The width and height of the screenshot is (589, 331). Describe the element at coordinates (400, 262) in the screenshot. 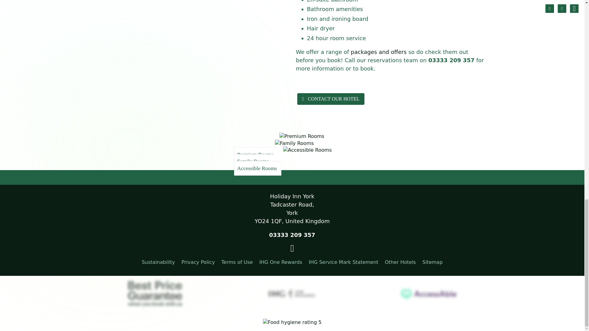

I see `Other Hotels` at that location.